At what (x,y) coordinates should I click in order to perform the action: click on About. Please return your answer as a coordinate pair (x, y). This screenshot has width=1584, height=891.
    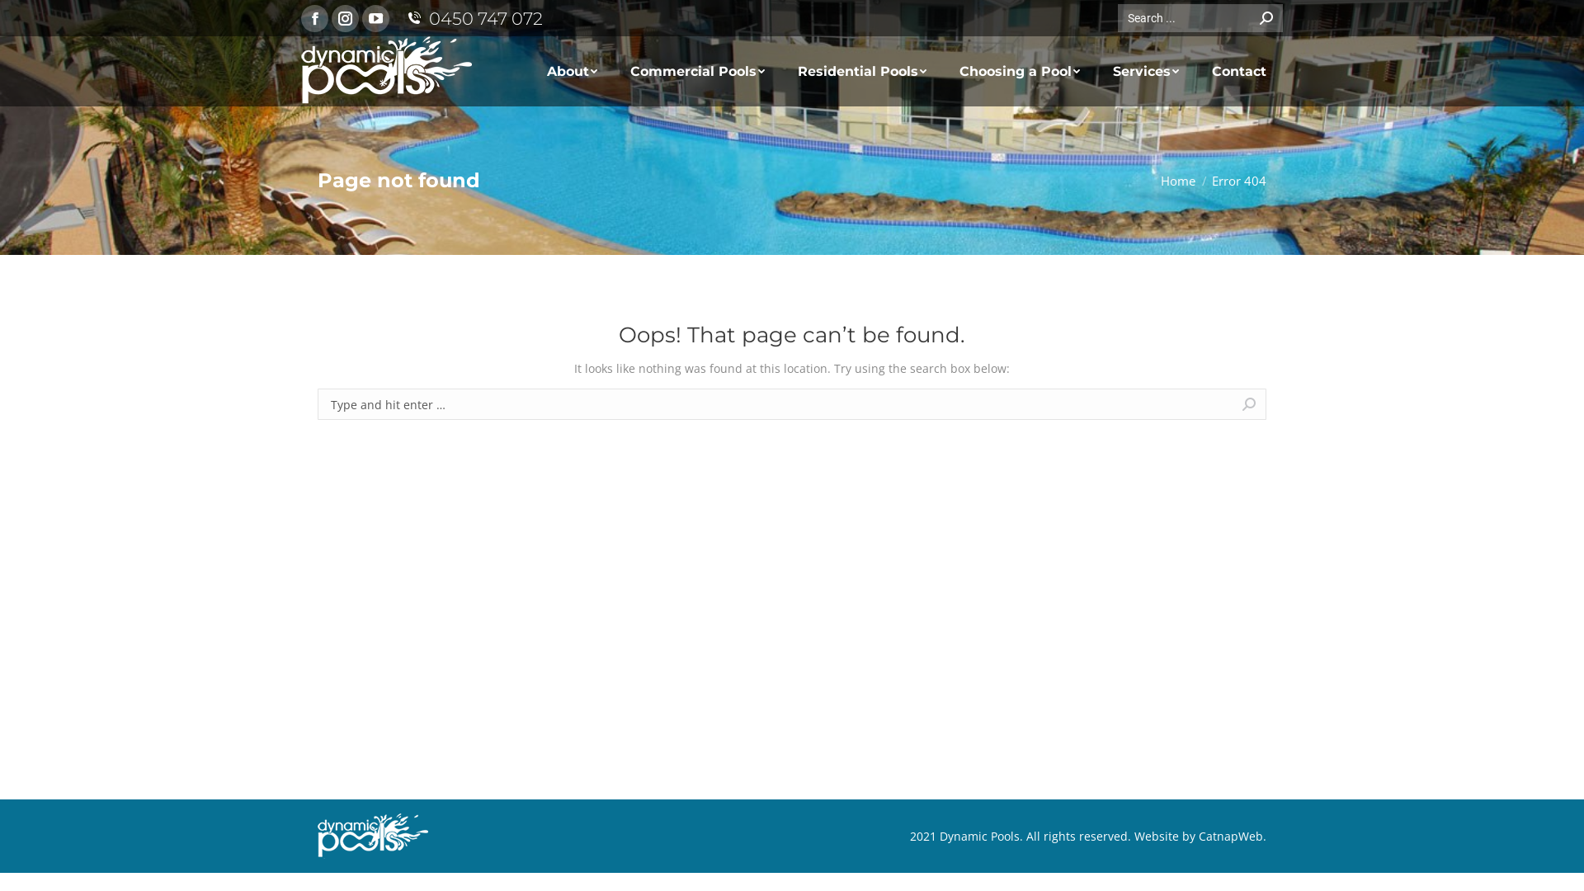
    Looking at the image, I should click on (573, 71).